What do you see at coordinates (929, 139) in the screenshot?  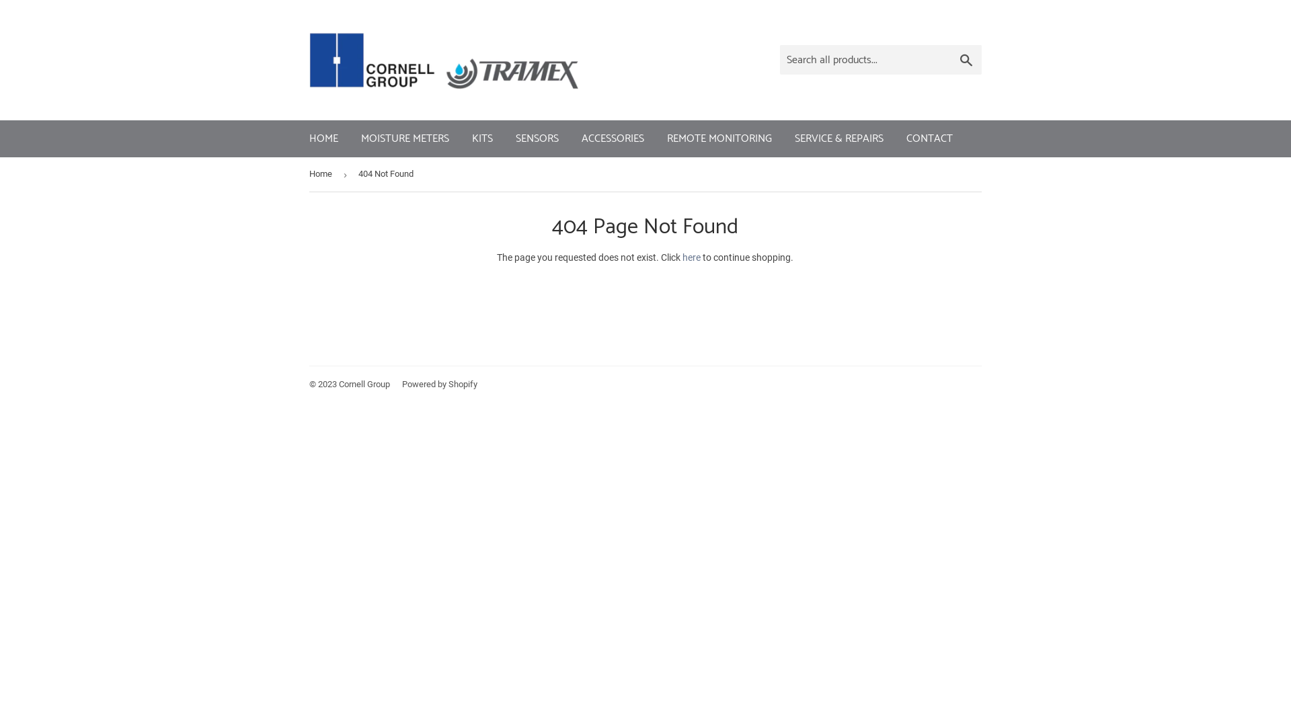 I see `CONTACT` at bounding box center [929, 139].